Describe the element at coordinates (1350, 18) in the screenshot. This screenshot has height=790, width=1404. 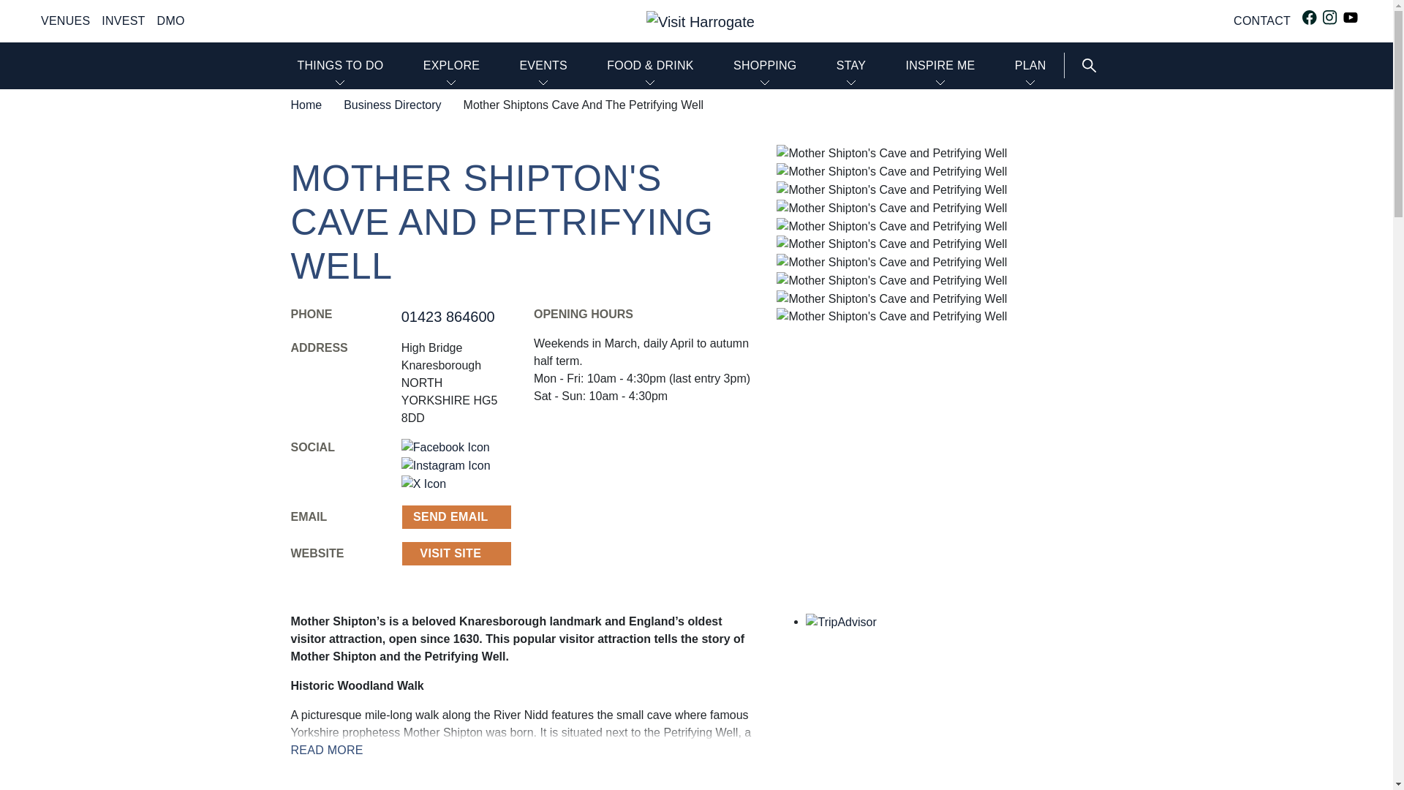
I see `Visit Harrogate Youtube` at that location.